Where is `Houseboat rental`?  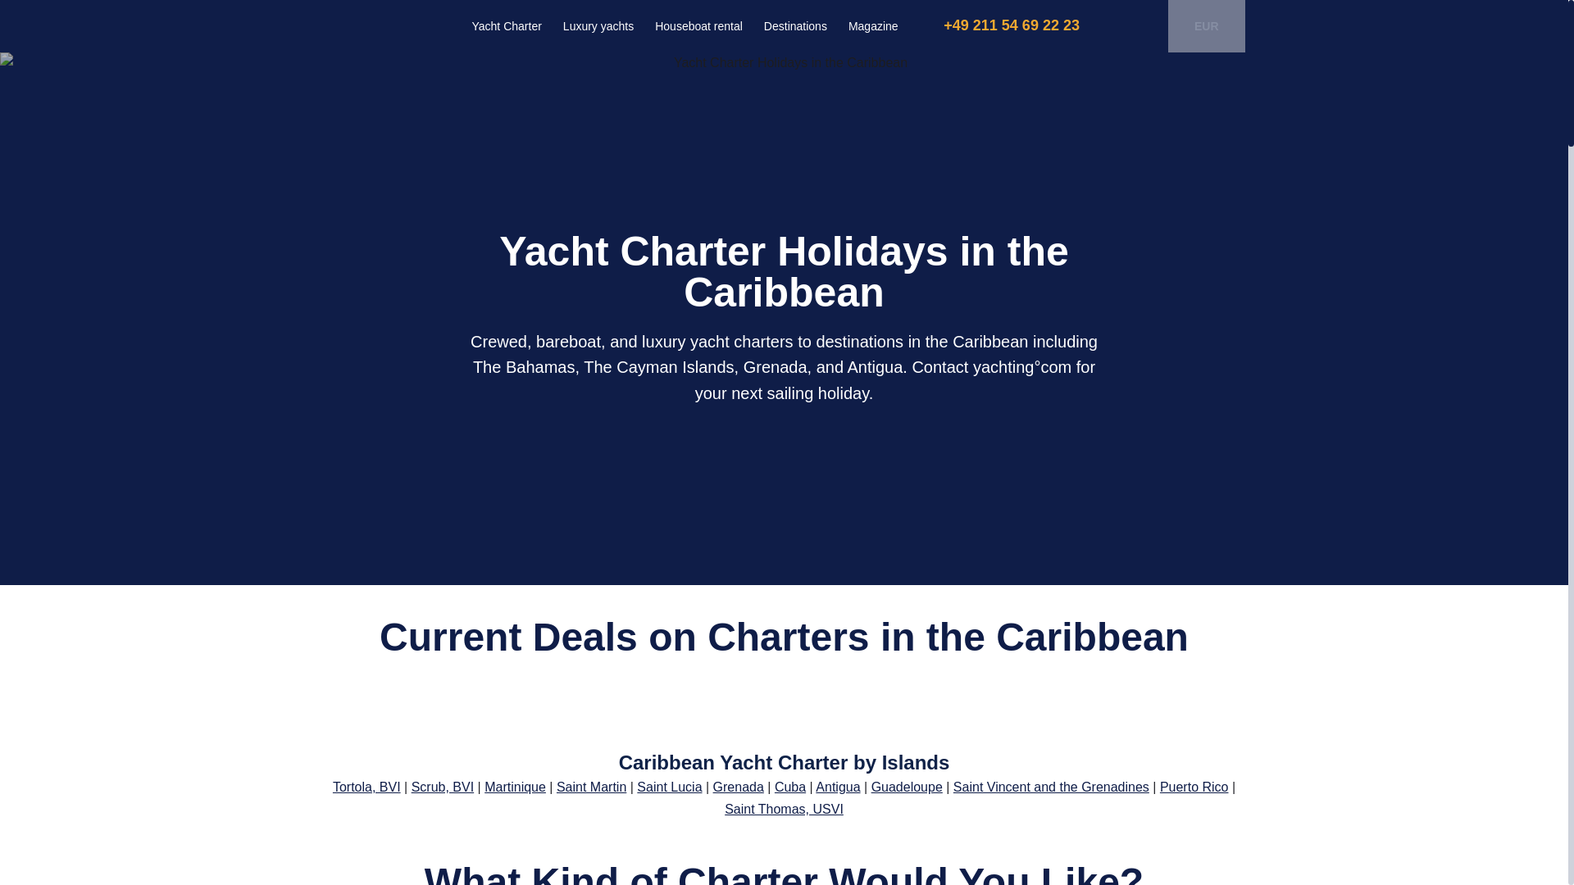
Houseboat rental is located at coordinates (698, 26).